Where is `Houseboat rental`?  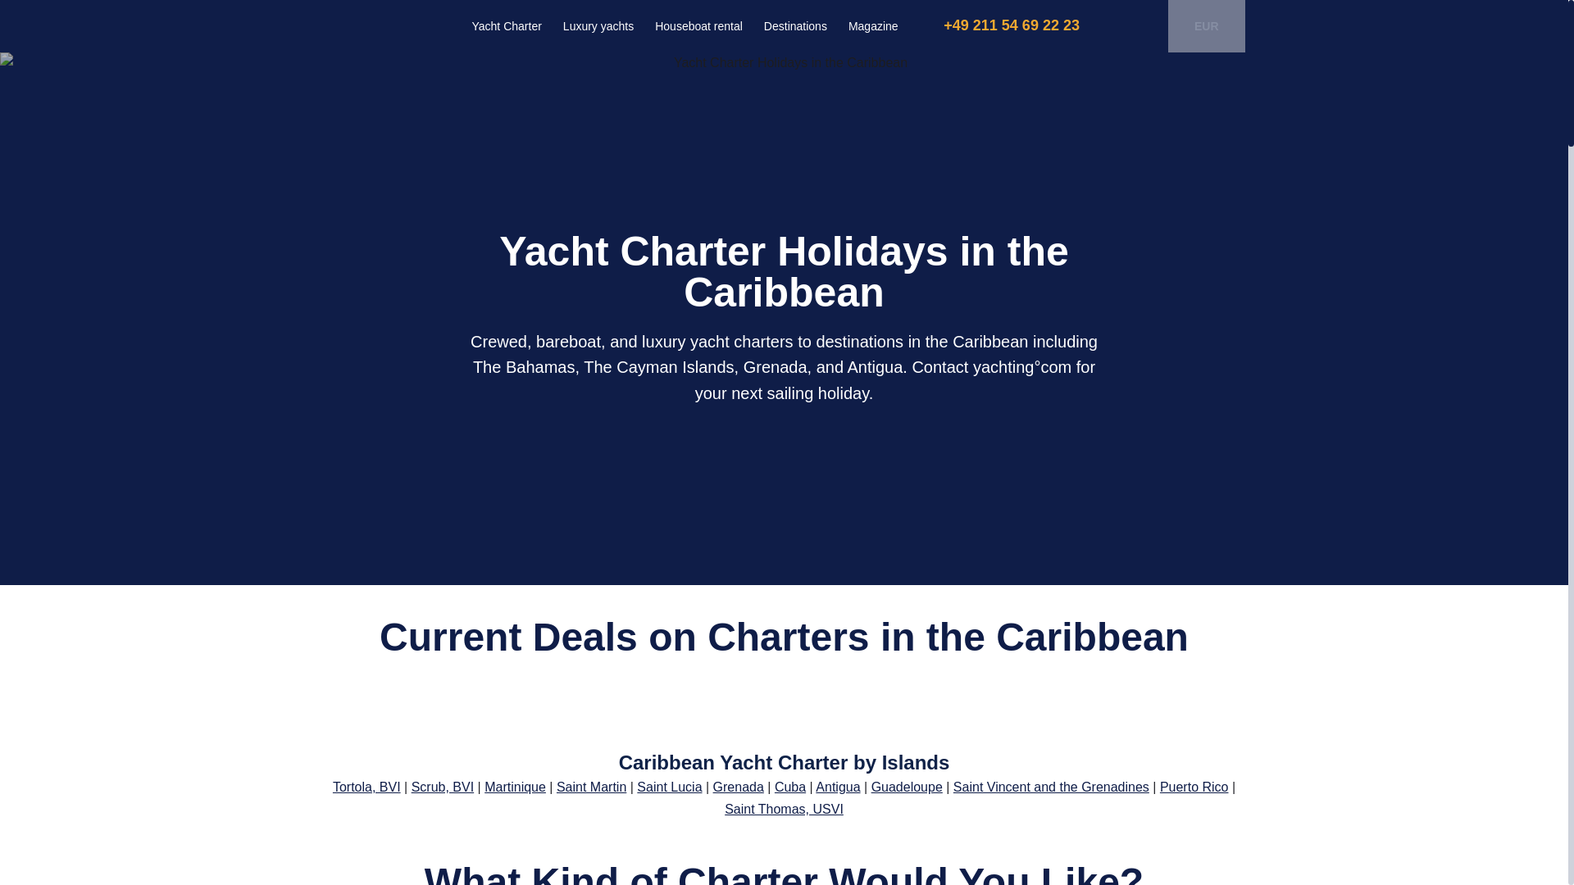
Houseboat rental is located at coordinates (698, 26).